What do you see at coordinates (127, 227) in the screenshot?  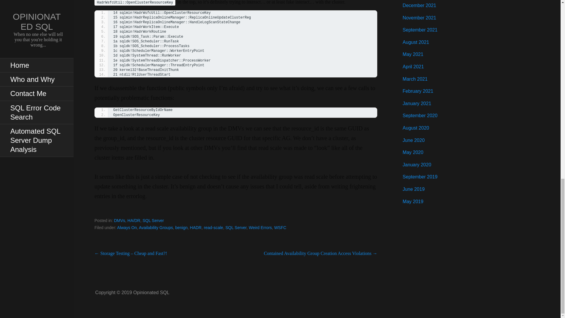 I see `Always On` at bounding box center [127, 227].